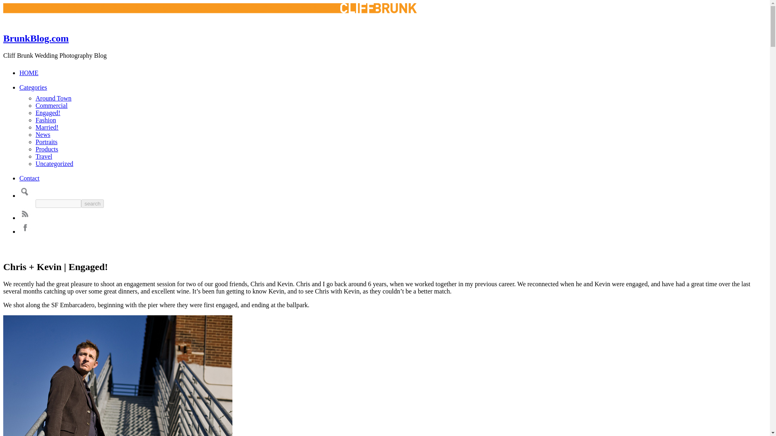  What do you see at coordinates (53, 98) in the screenshot?
I see `Around Town` at bounding box center [53, 98].